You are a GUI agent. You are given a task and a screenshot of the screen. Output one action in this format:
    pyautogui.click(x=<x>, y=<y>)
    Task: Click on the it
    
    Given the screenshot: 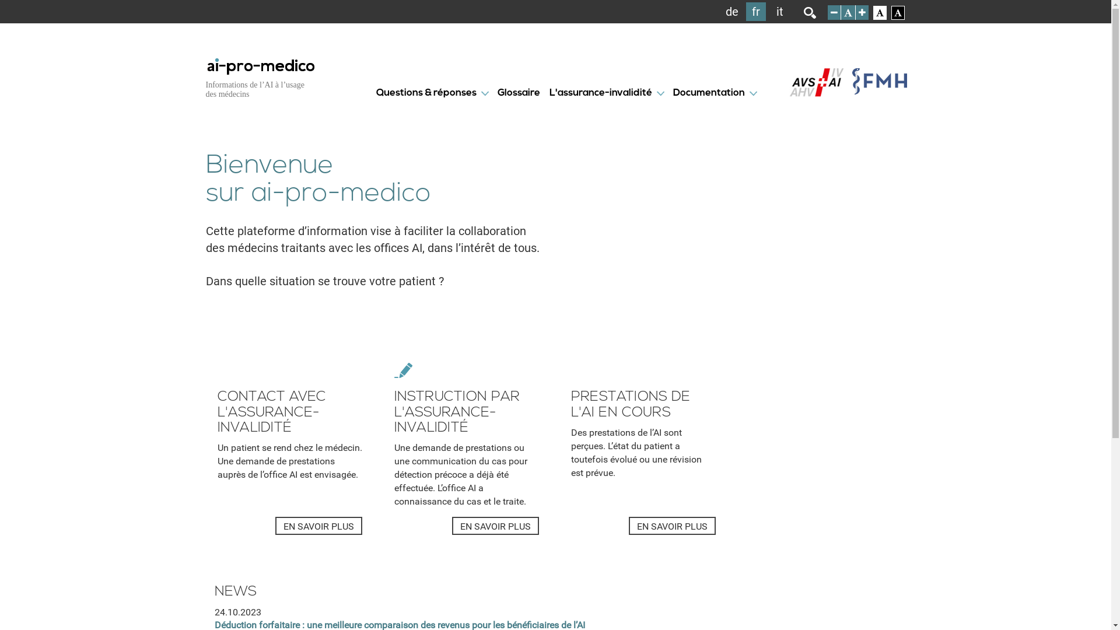 What is the action you would take?
    pyautogui.click(x=780, y=12)
    